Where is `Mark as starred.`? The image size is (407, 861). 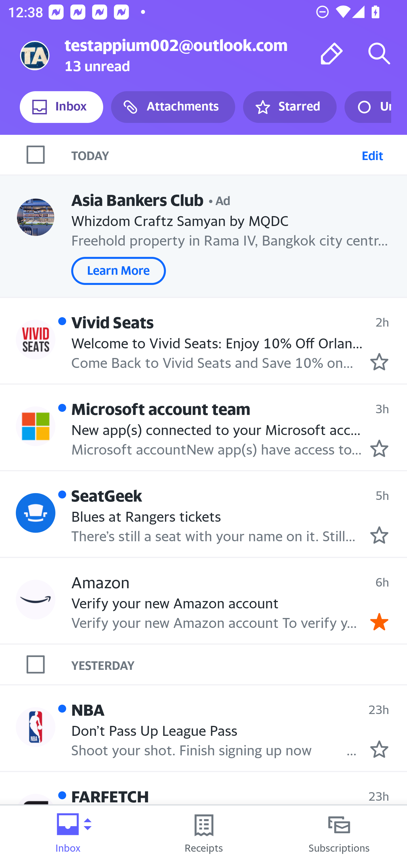 Mark as starred. is located at coordinates (379, 448).